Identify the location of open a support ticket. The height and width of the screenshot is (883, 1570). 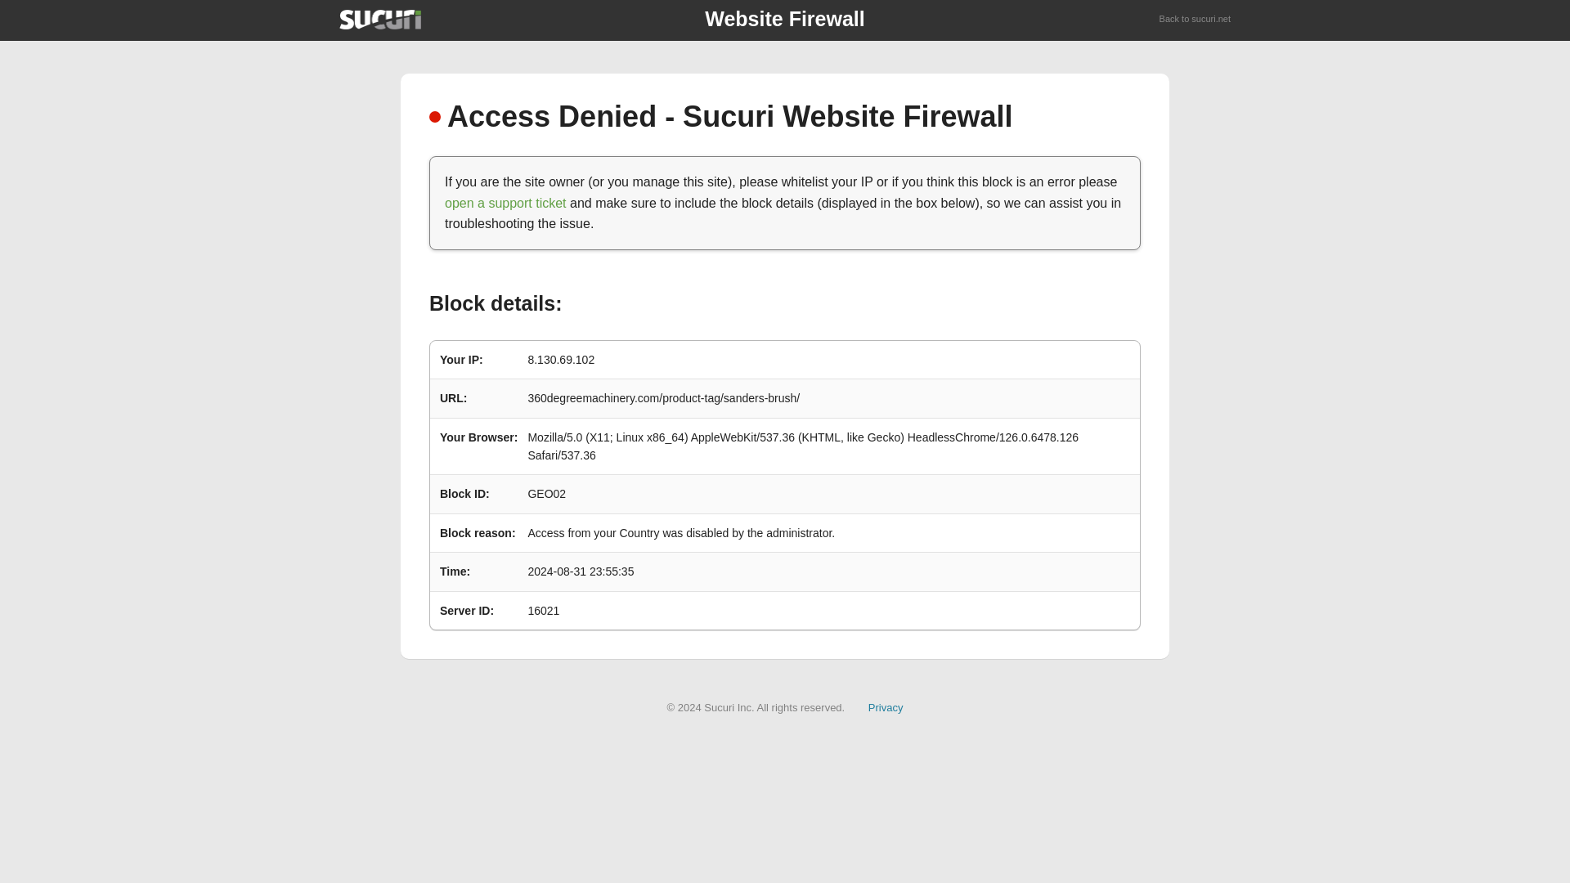
(505, 203).